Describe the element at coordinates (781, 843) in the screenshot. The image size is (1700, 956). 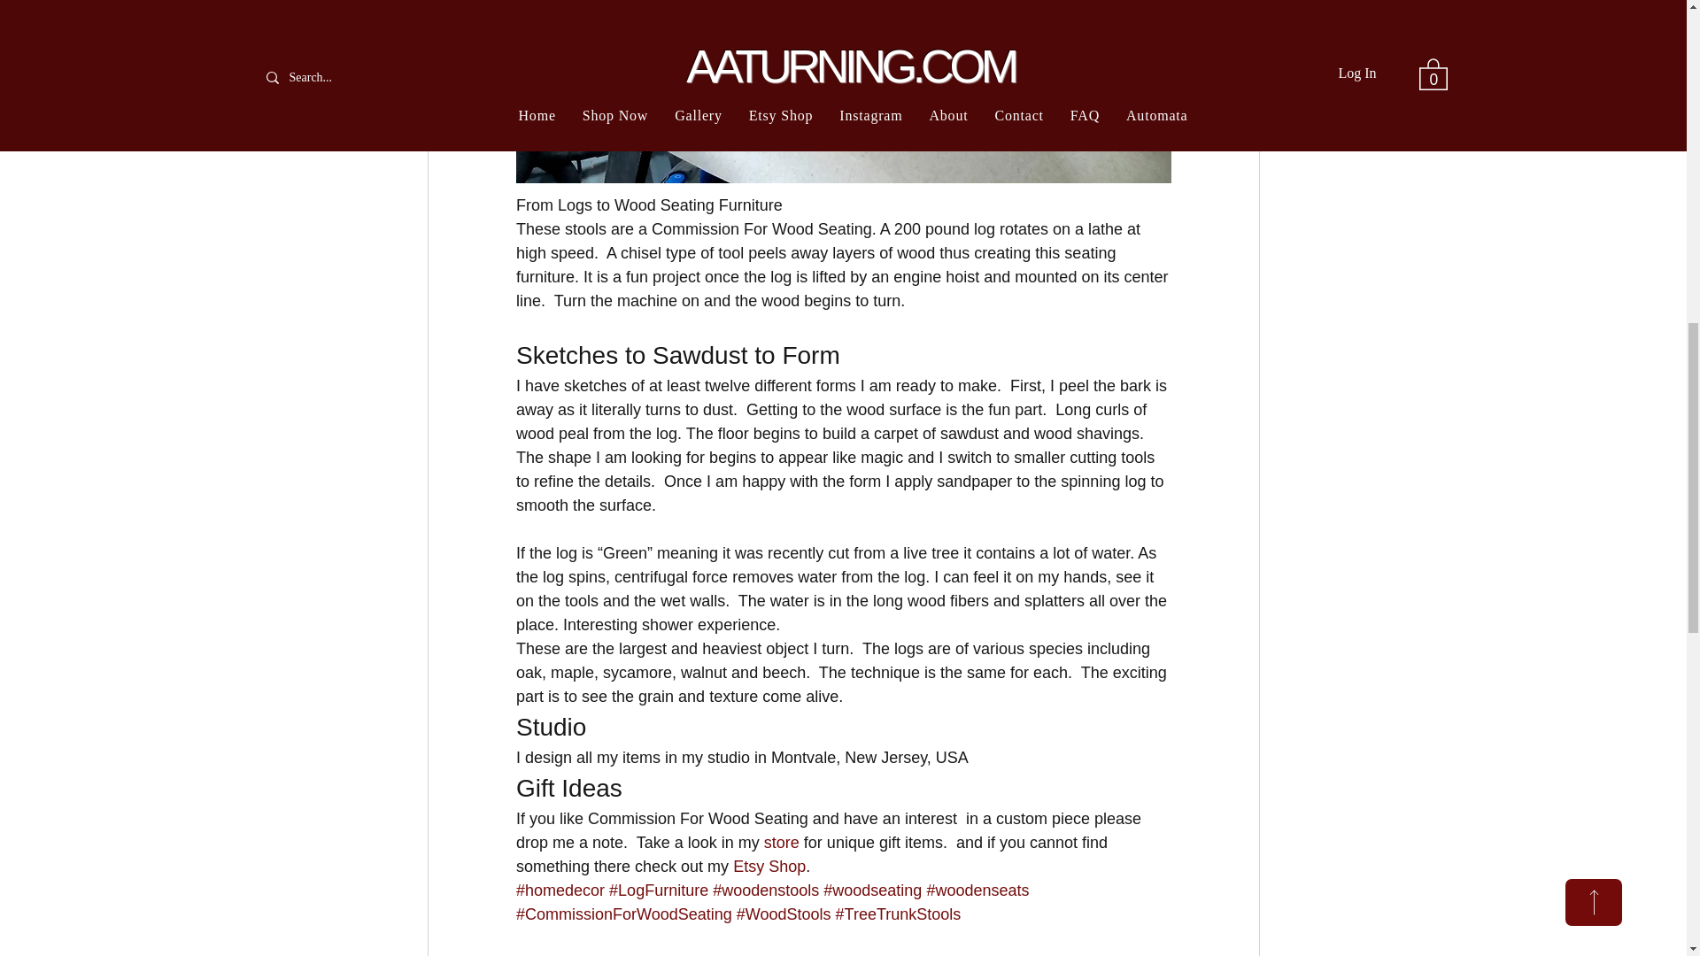
I see `store` at that location.